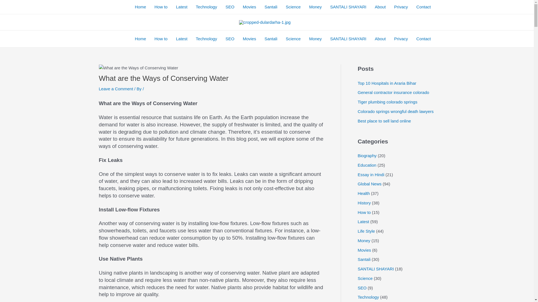 Image resolution: width=538 pixels, height=302 pixels. Describe the element at coordinates (182, 39) in the screenshot. I see `Latest` at that location.